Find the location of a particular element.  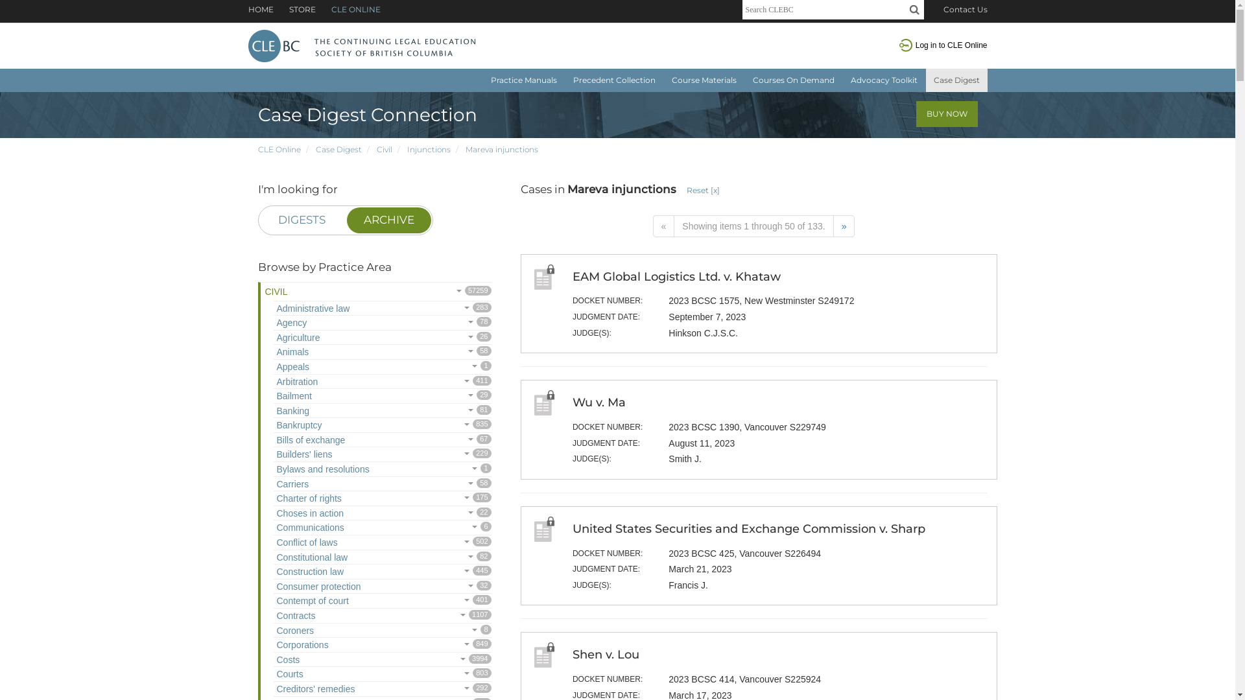

283 is located at coordinates (351, 310).